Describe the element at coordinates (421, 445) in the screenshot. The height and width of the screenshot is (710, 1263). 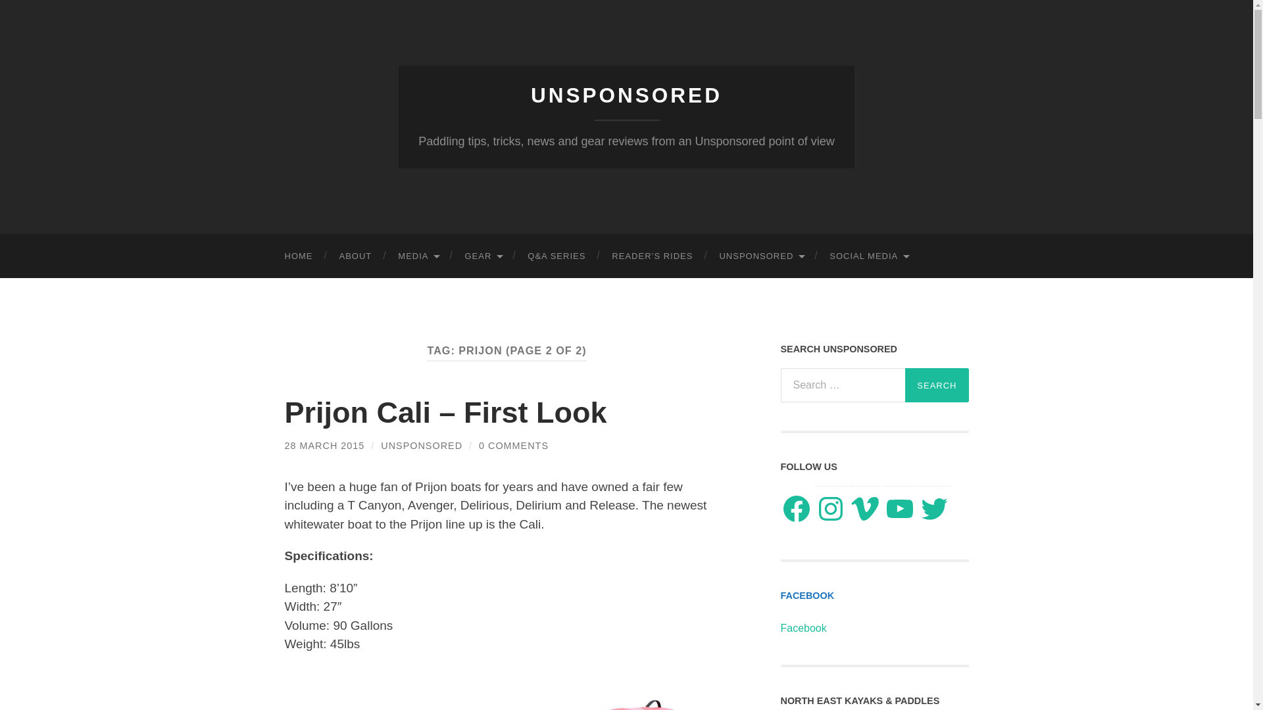
I see `Posts by Unsponsored` at that location.